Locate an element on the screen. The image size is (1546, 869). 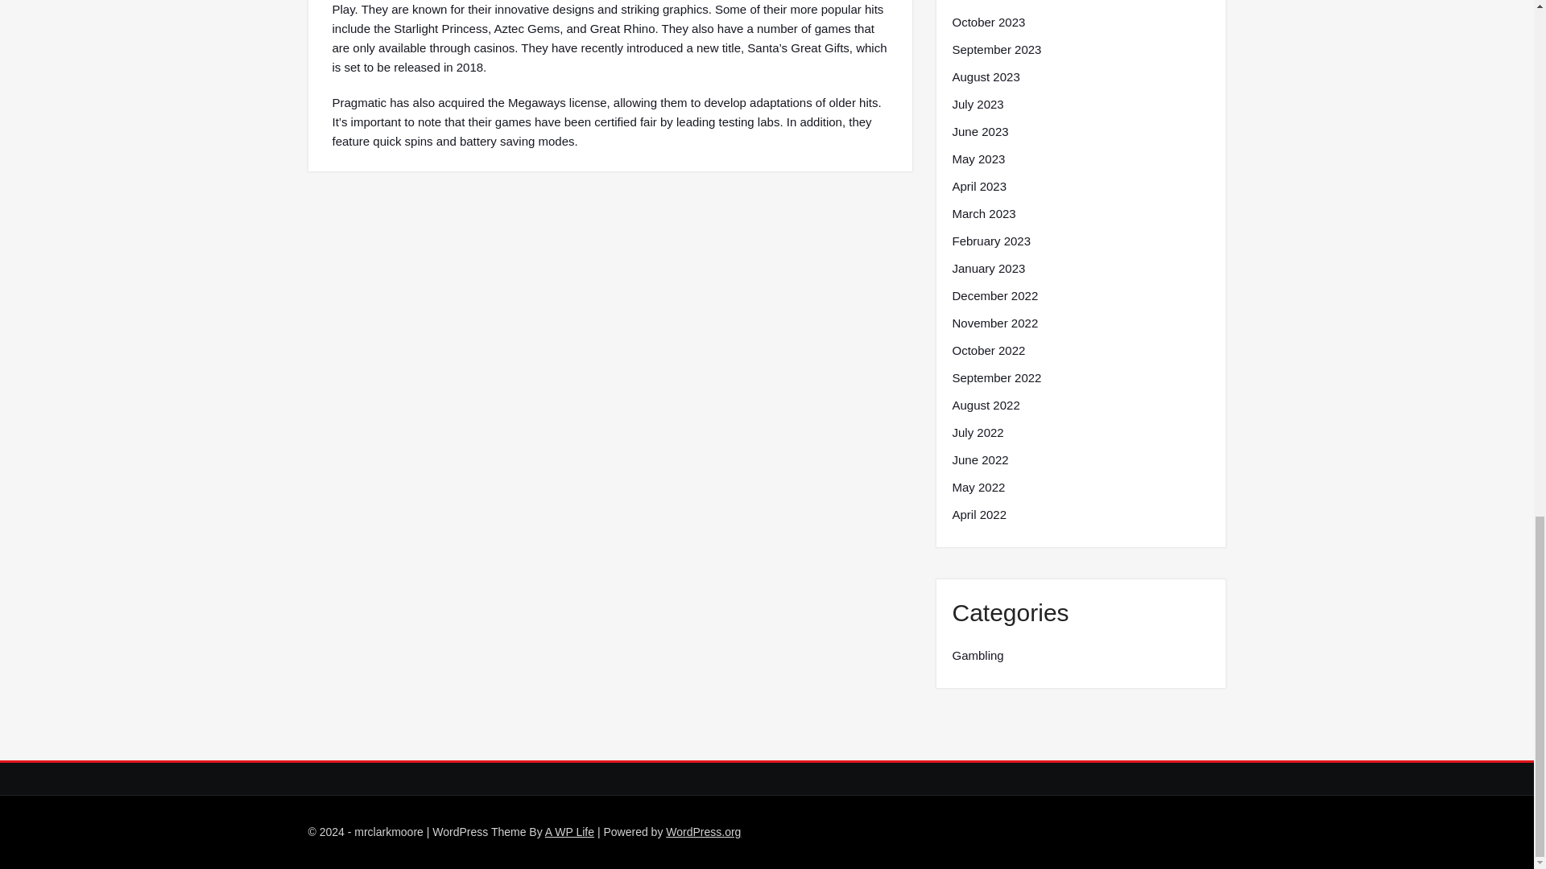
January 2023 is located at coordinates (988, 268).